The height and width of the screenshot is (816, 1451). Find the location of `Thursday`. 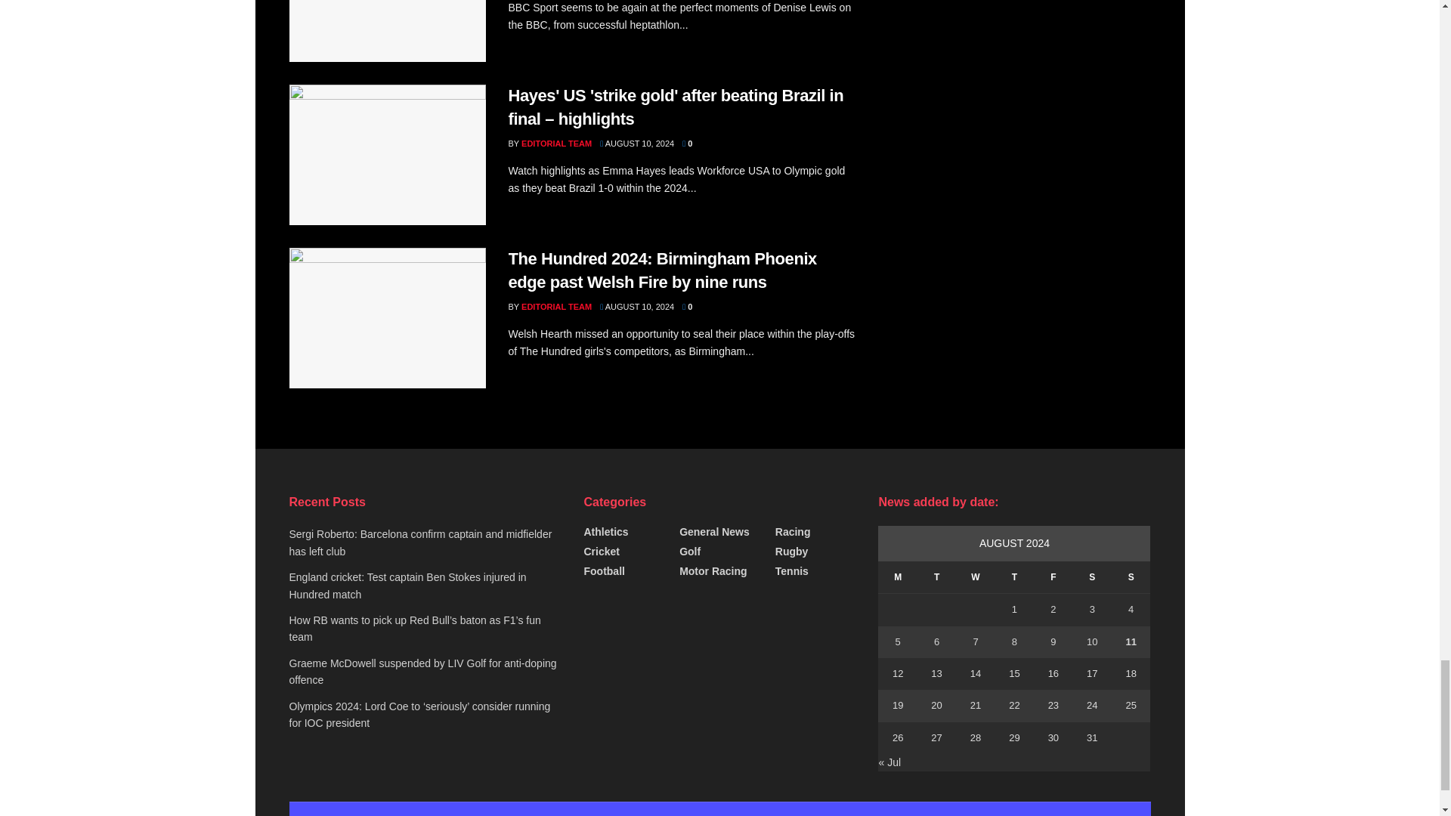

Thursday is located at coordinates (1014, 577).